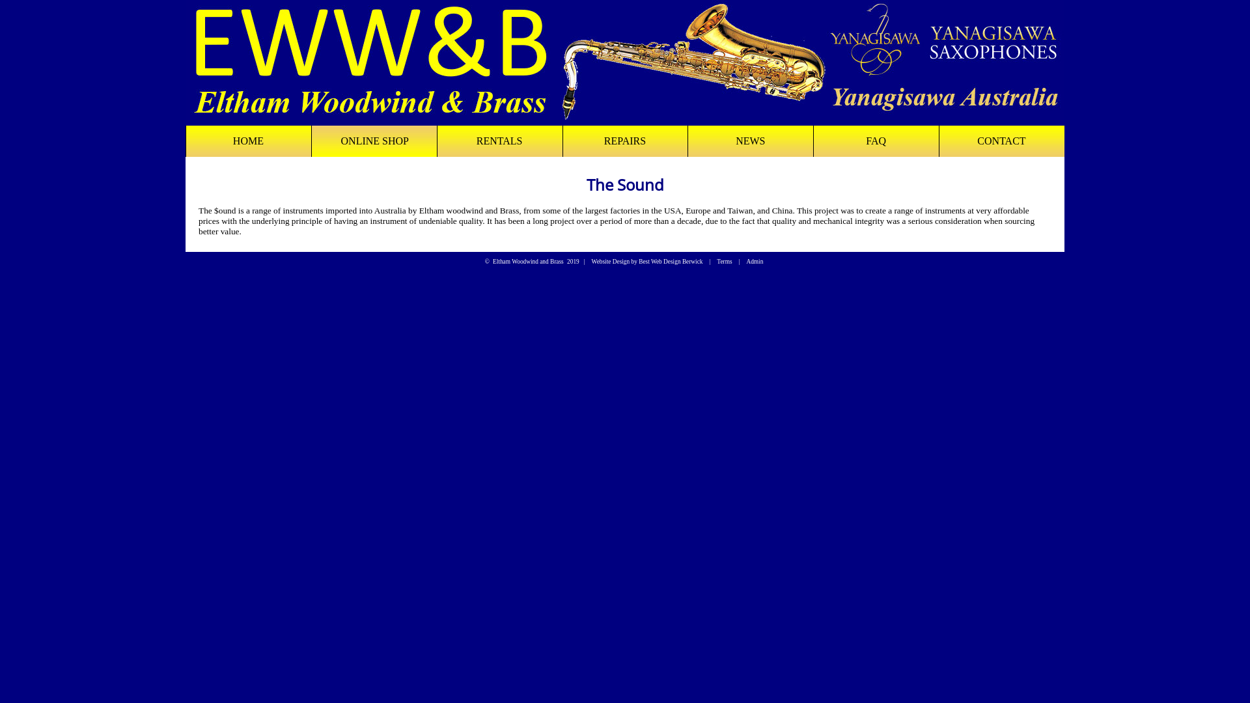 This screenshot has height=703, width=1250. I want to click on RENTALS, so click(500, 141).